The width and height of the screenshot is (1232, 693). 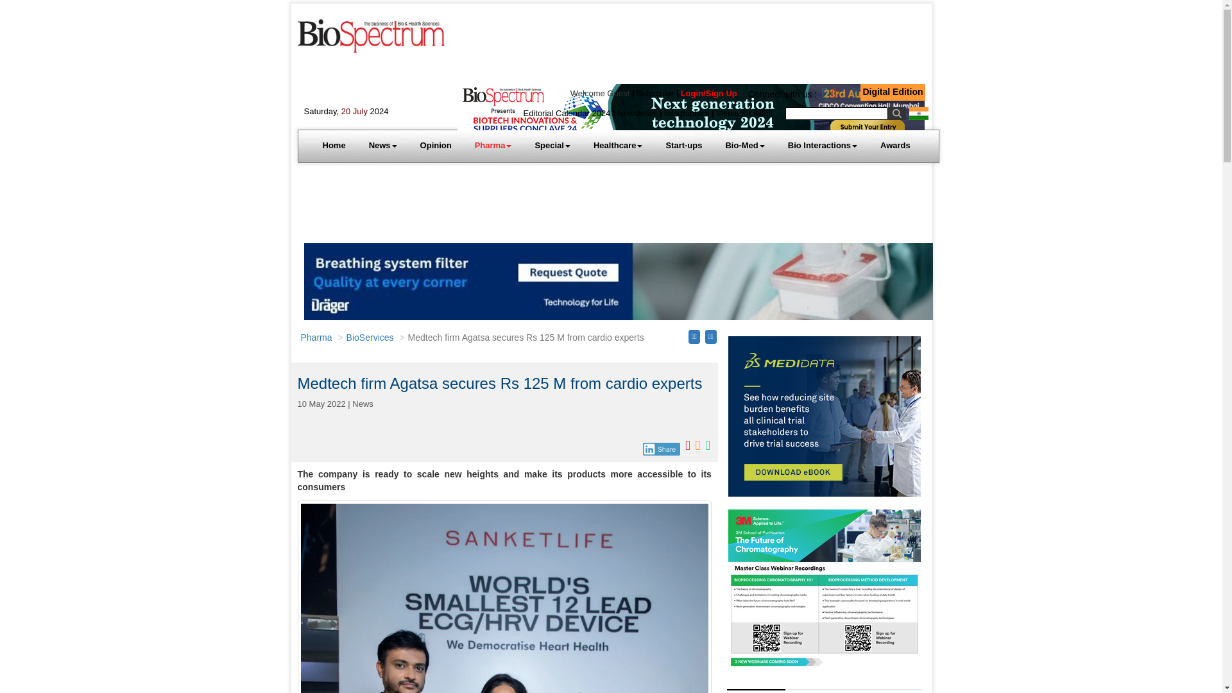 What do you see at coordinates (382, 145) in the screenshot?
I see `News` at bounding box center [382, 145].